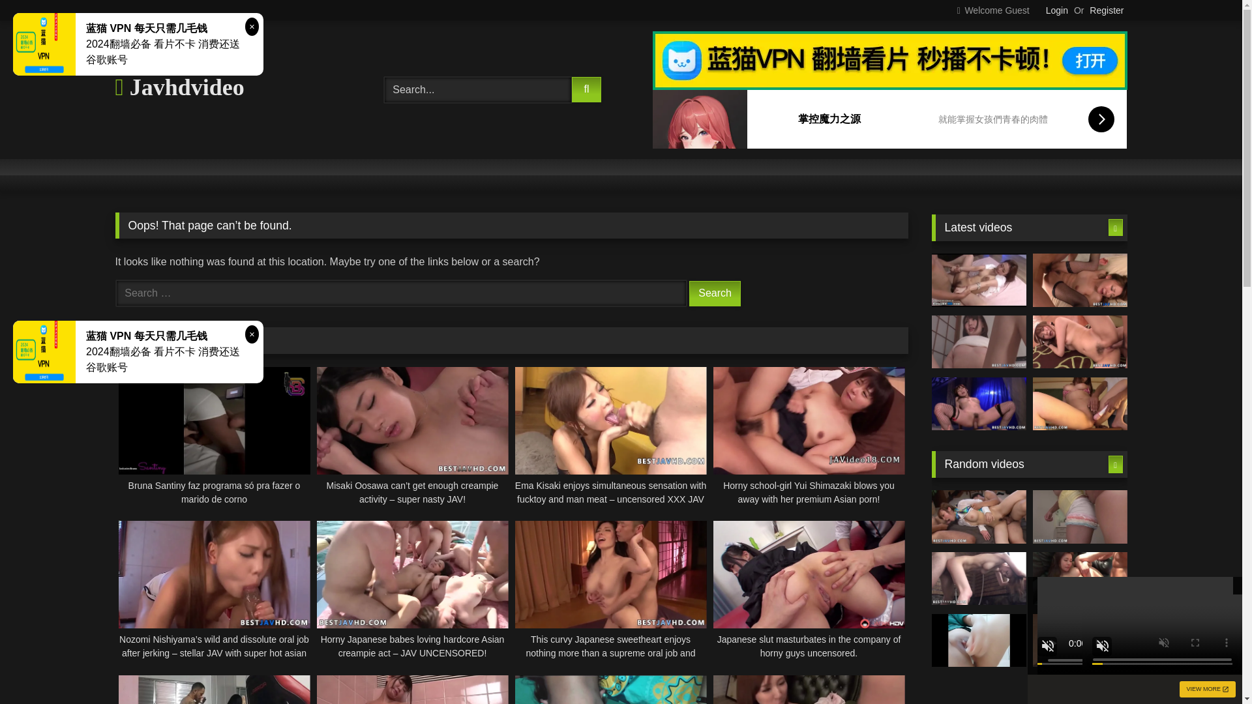 The width and height of the screenshot is (1252, 704). I want to click on Search, so click(715, 293).